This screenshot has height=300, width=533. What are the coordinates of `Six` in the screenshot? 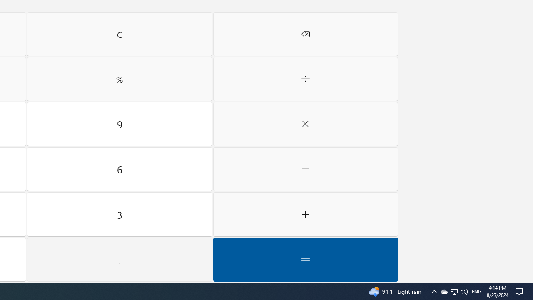 It's located at (306, 124).